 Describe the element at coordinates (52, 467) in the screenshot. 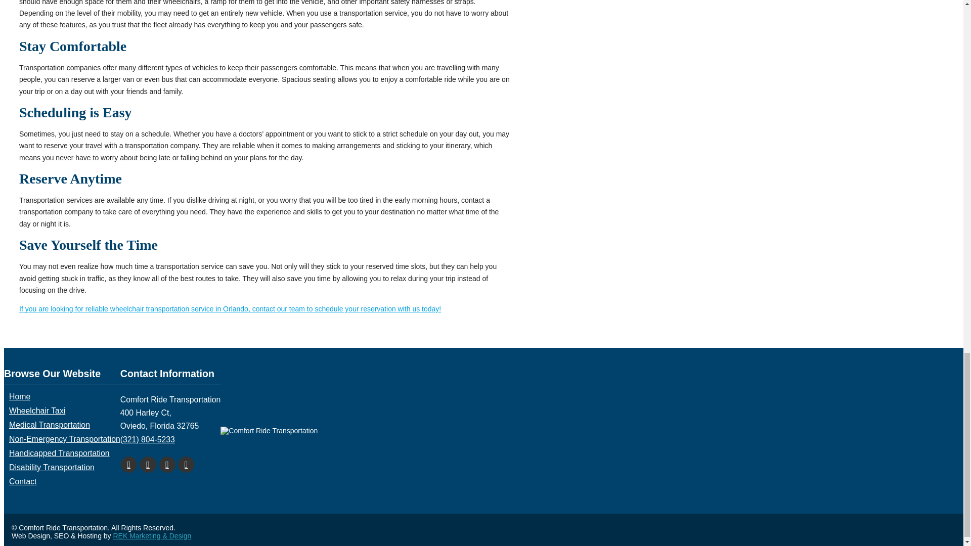

I see `Disability Transportation` at that location.